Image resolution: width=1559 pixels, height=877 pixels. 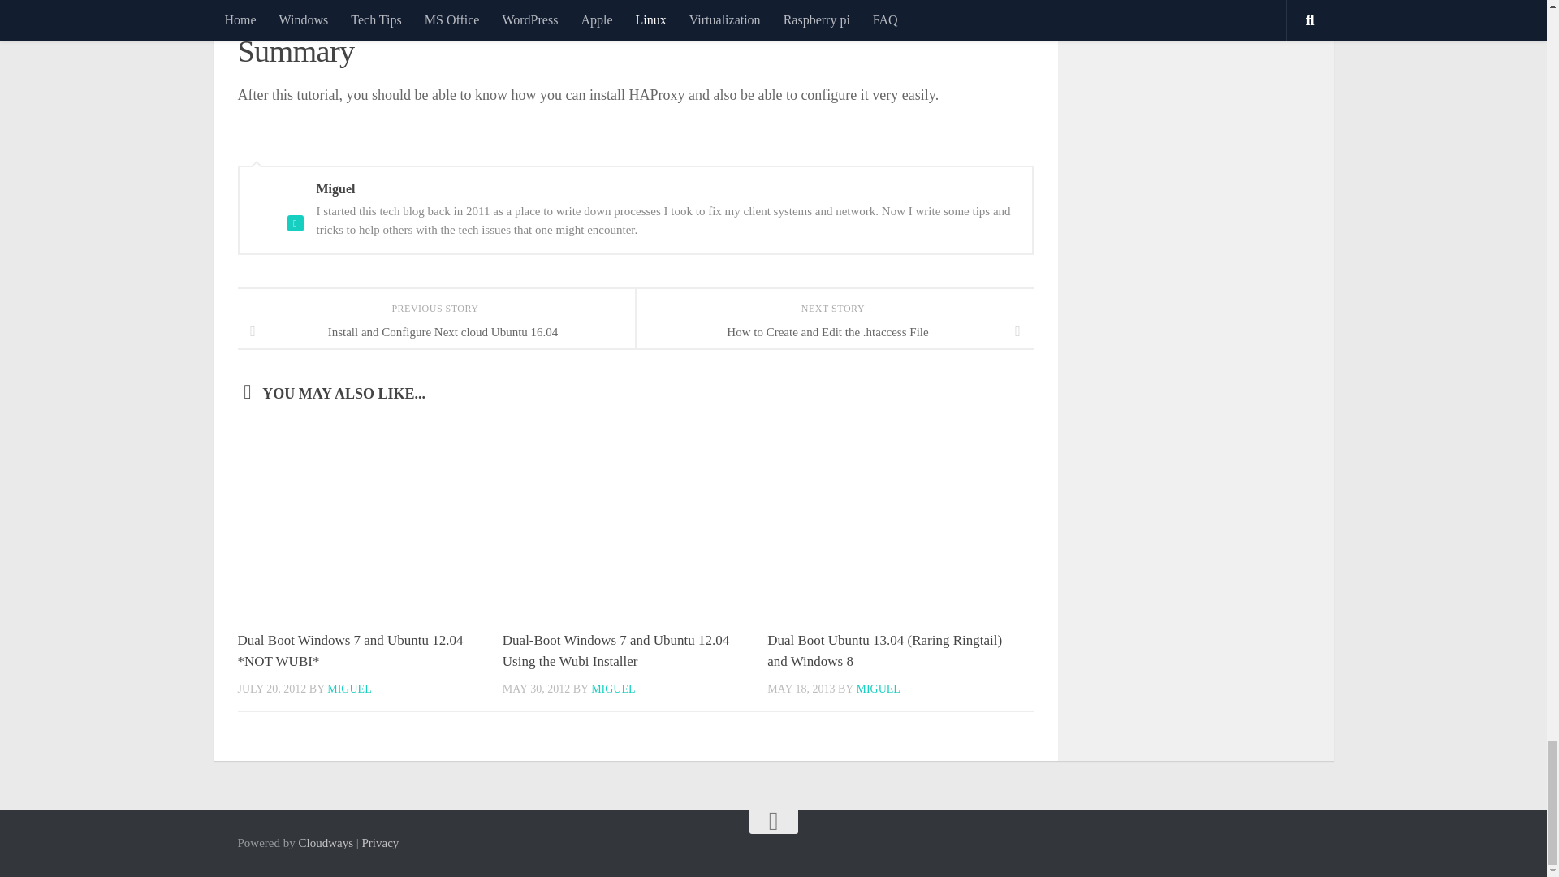 I want to click on MIGUEL, so click(x=349, y=689).